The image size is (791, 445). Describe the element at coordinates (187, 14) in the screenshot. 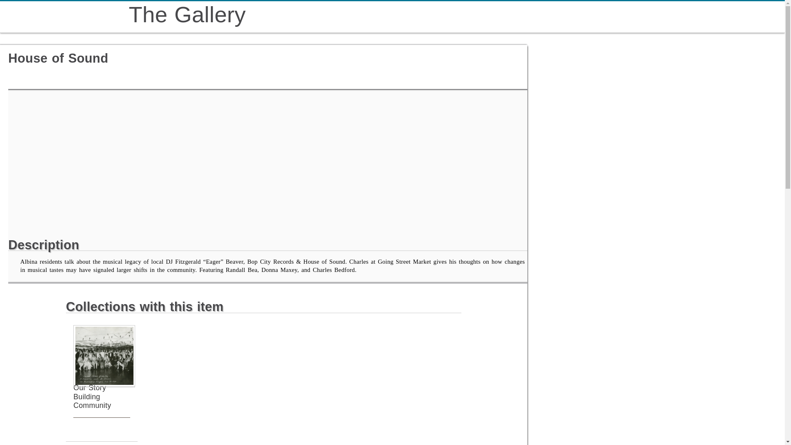

I see `Home page` at that location.